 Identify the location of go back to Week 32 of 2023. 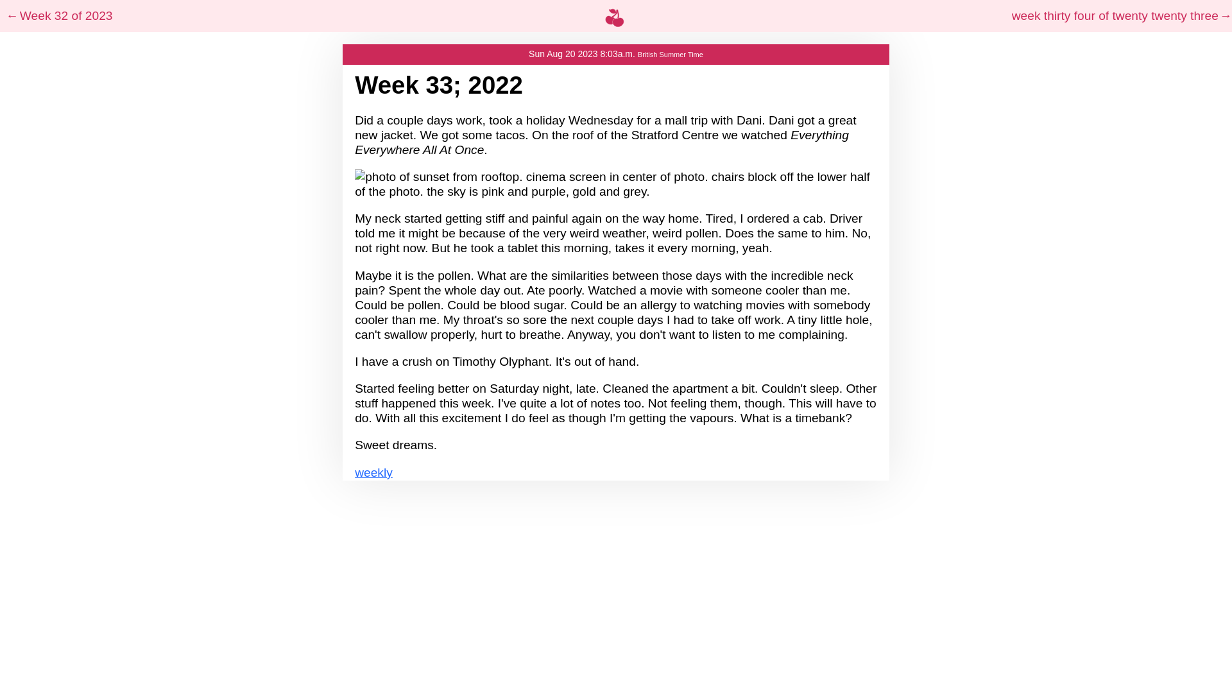
(59, 15).